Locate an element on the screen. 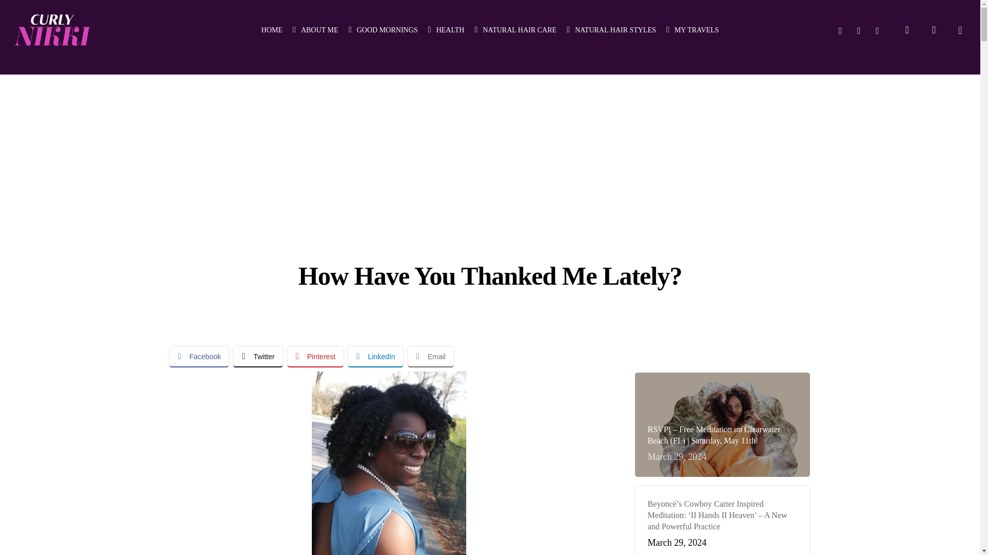 This screenshot has height=555, width=988. GOOD MORNINGS is located at coordinates (383, 30).